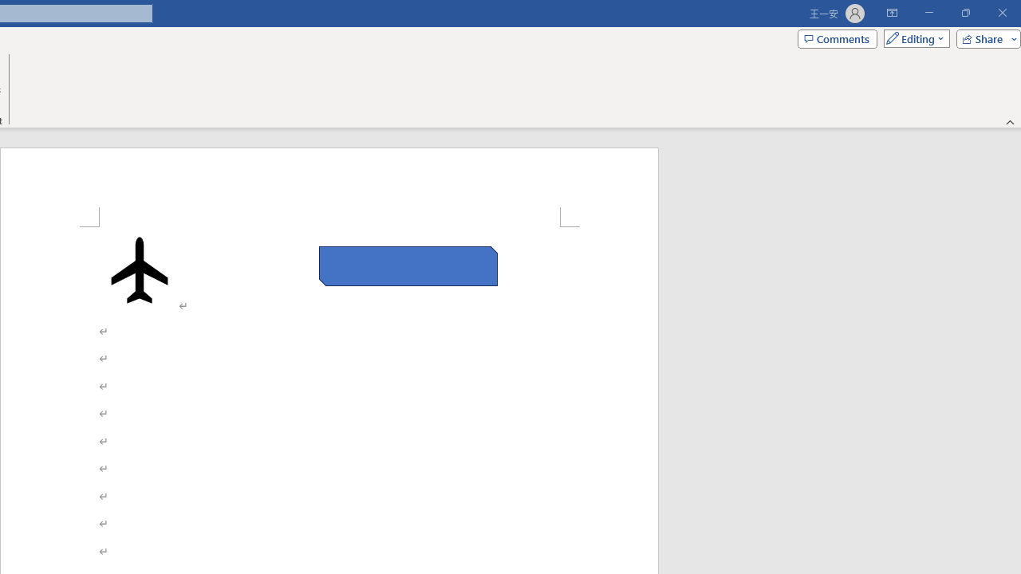 The height and width of the screenshot is (574, 1021). What do you see at coordinates (837, 38) in the screenshot?
I see `Comments` at bounding box center [837, 38].